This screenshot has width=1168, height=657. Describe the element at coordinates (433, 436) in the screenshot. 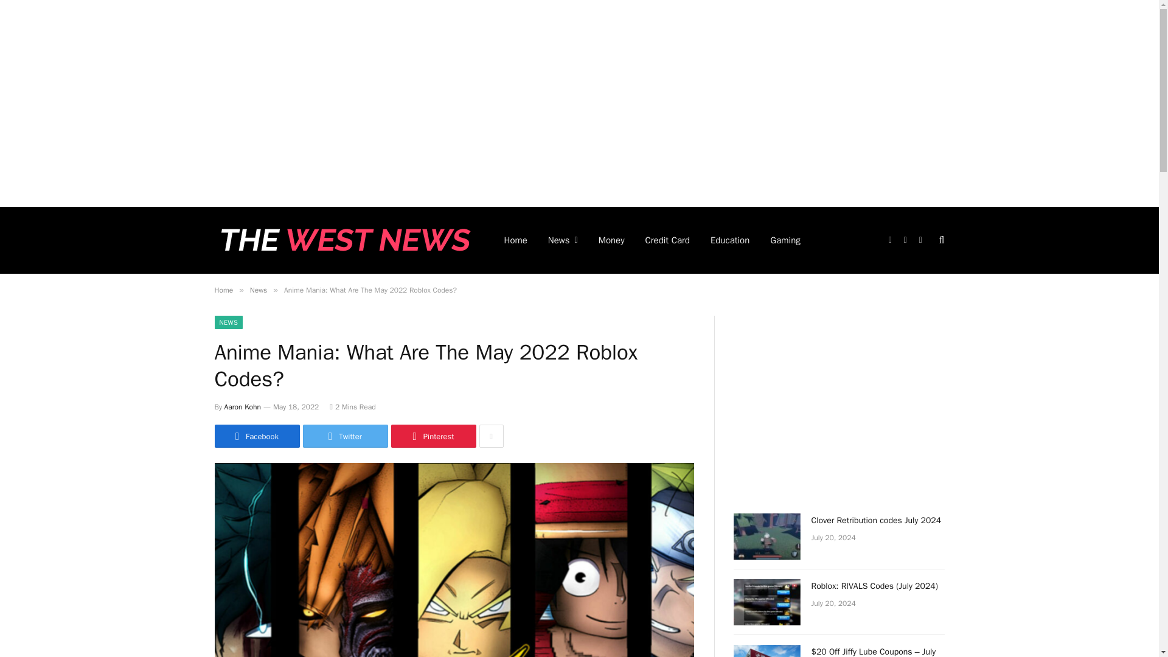

I see `Share on Pinterest` at that location.